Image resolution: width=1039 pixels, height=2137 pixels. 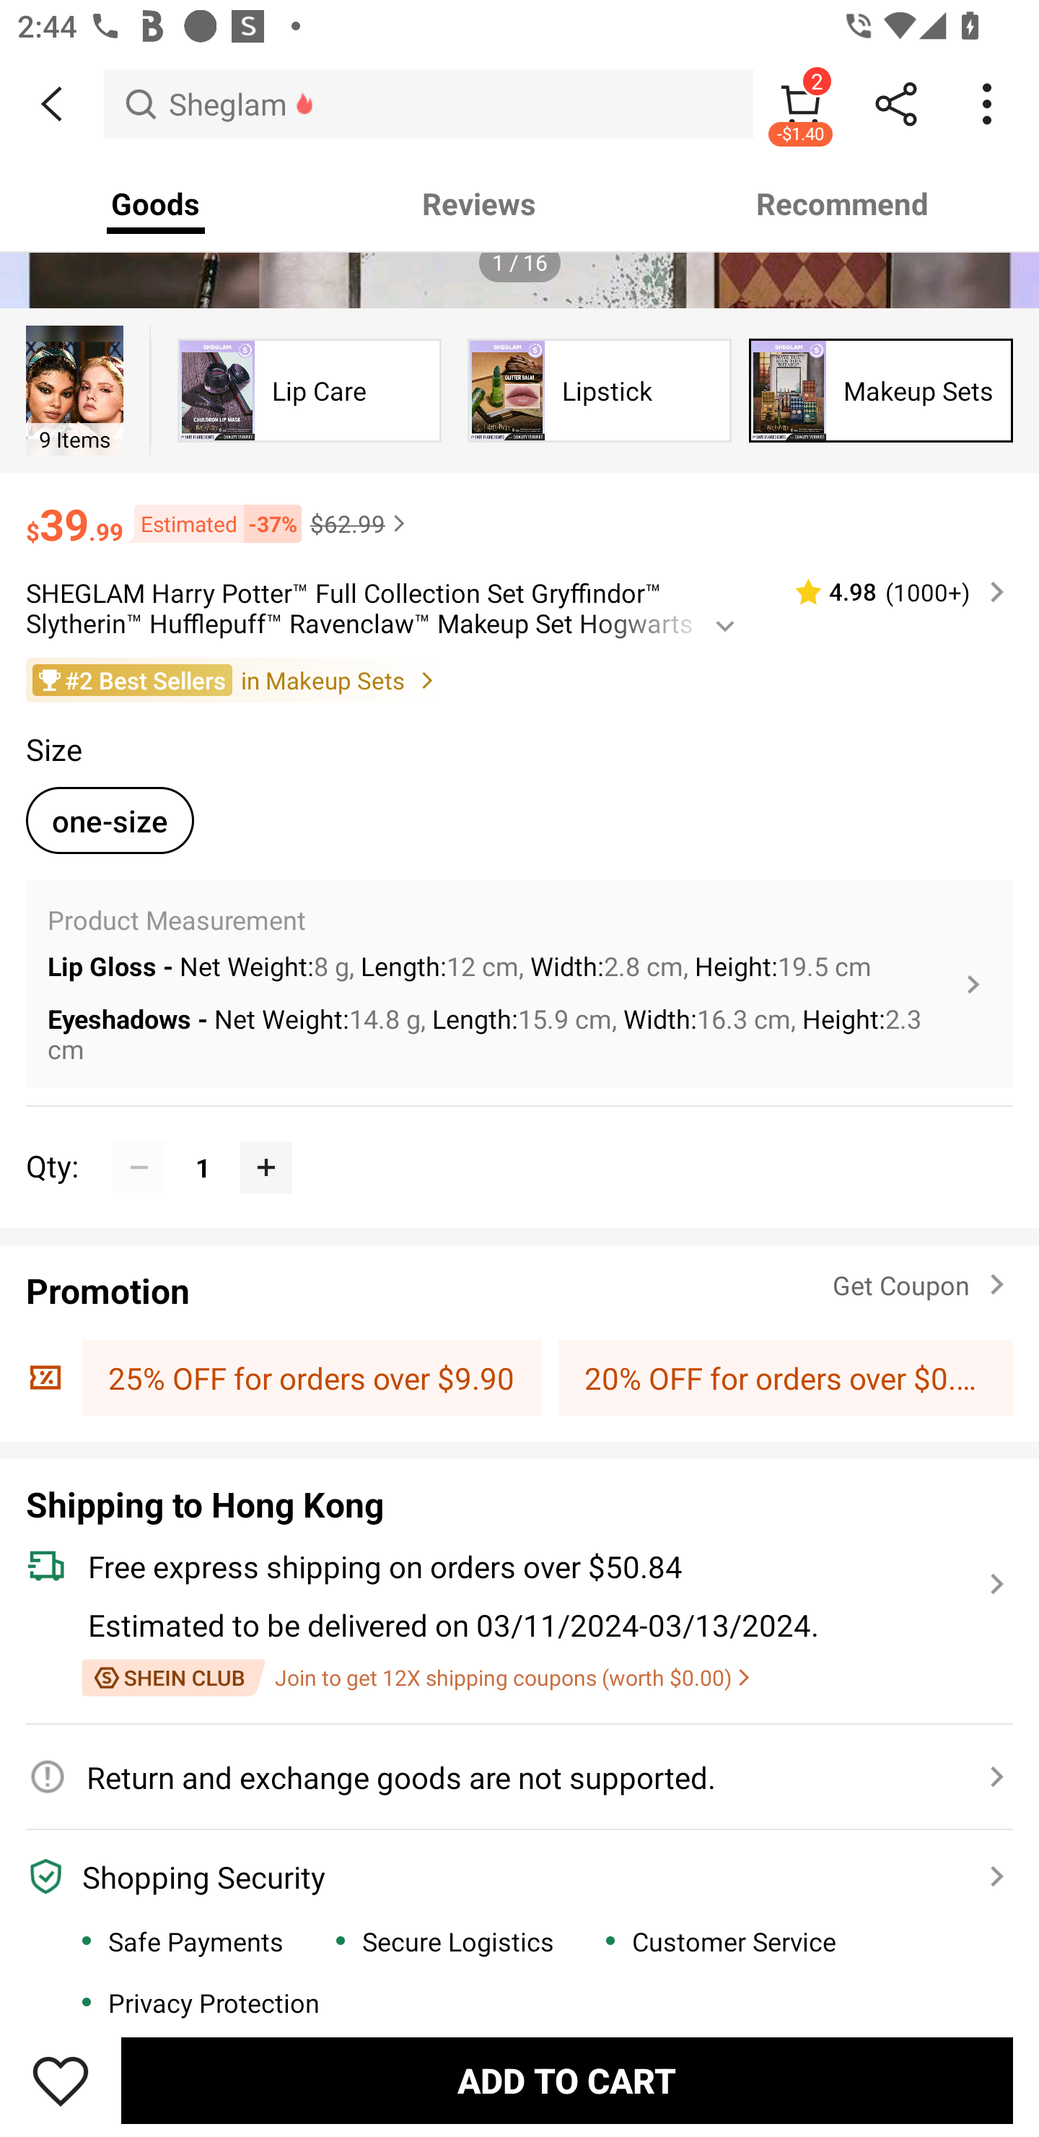 What do you see at coordinates (361, 523) in the screenshot?
I see `$62.99` at bounding box center [361, 523].